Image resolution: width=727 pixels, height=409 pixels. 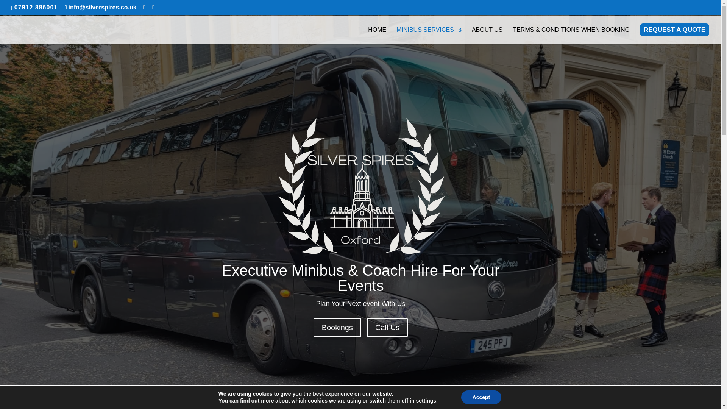 I want to click on ABOUT US, so click(x=487, y=35).